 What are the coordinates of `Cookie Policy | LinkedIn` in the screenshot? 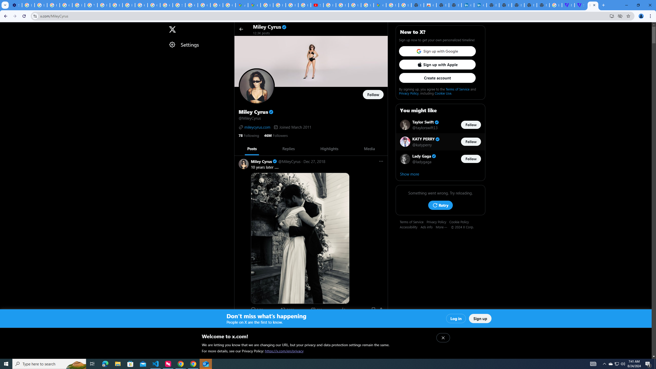 It's located at (468, 5).